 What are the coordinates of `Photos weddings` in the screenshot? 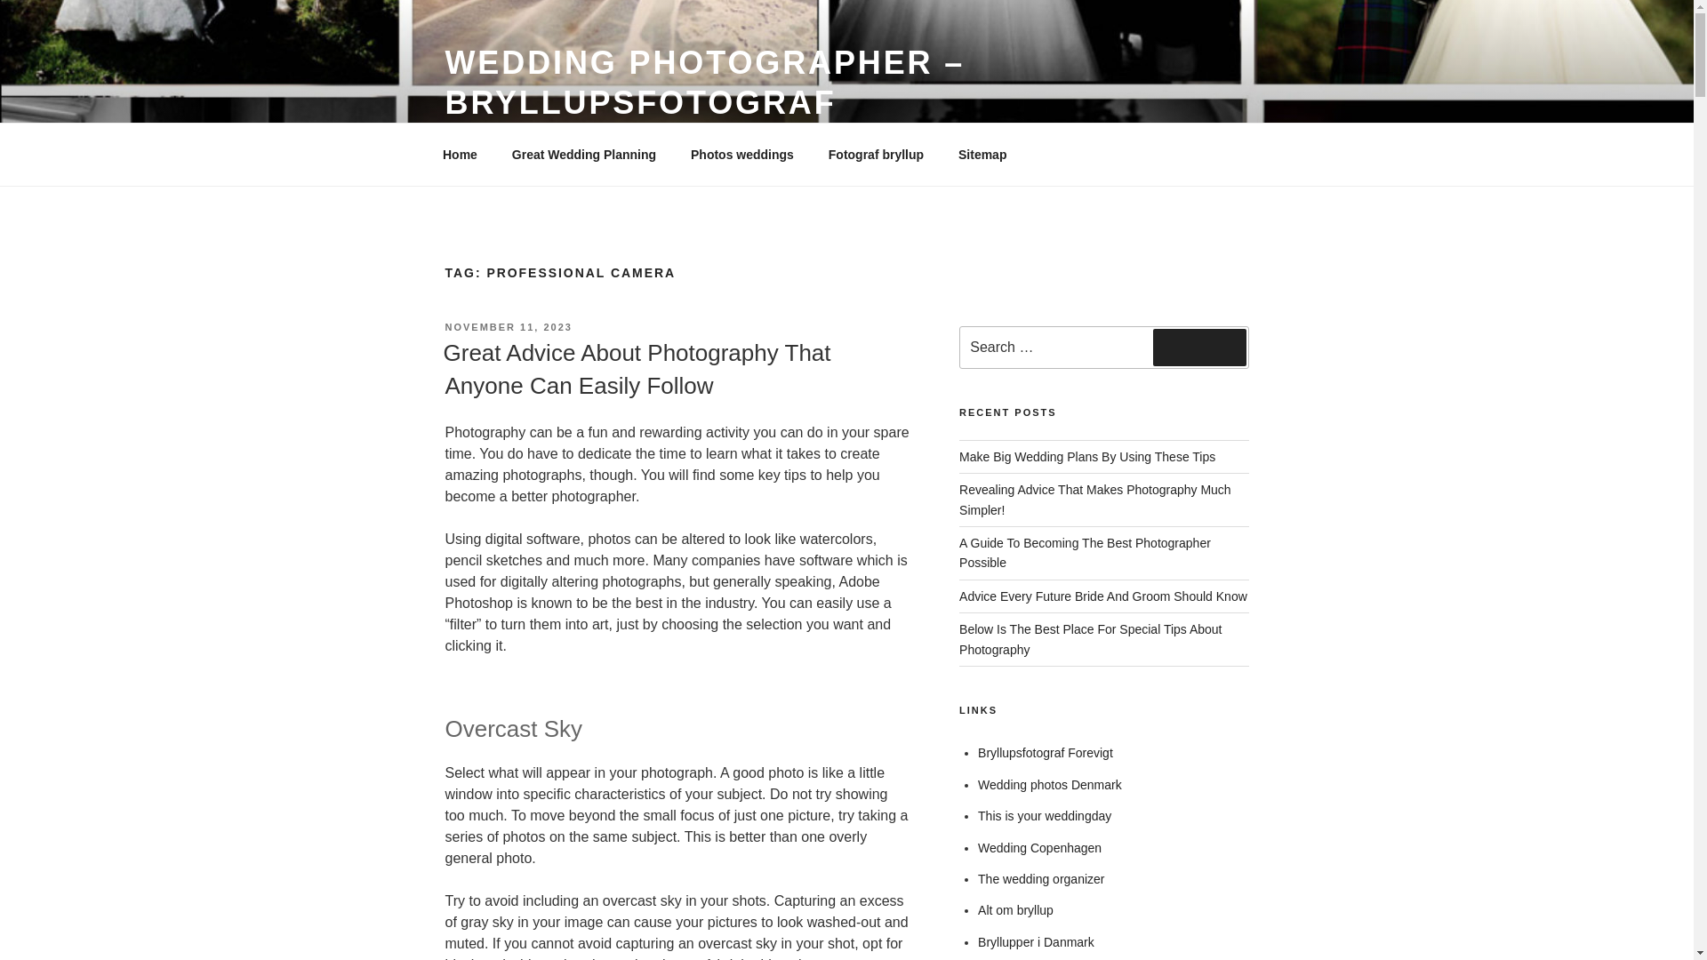 It's located at (742, 155).